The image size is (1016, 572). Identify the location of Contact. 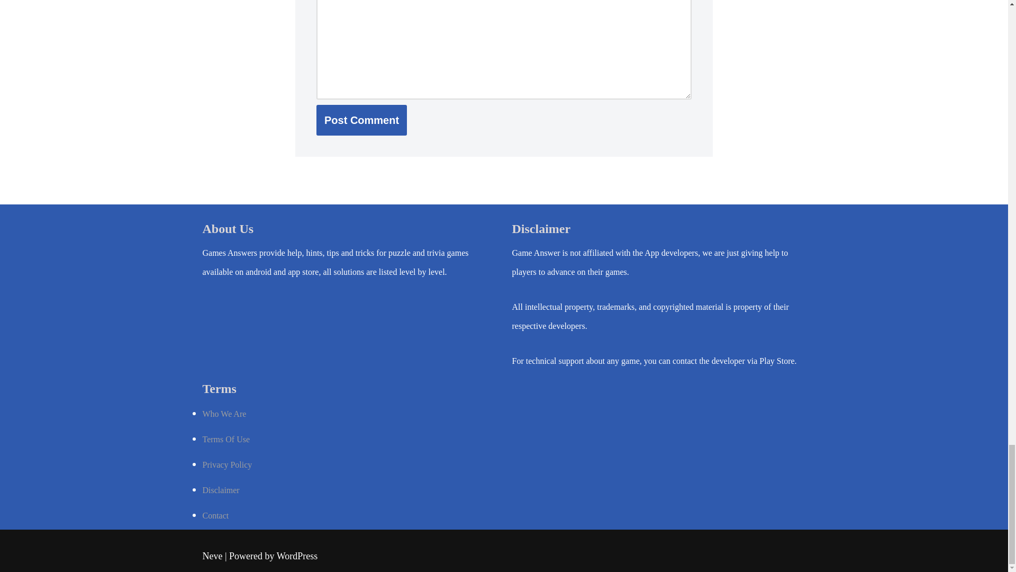
(215, 515).